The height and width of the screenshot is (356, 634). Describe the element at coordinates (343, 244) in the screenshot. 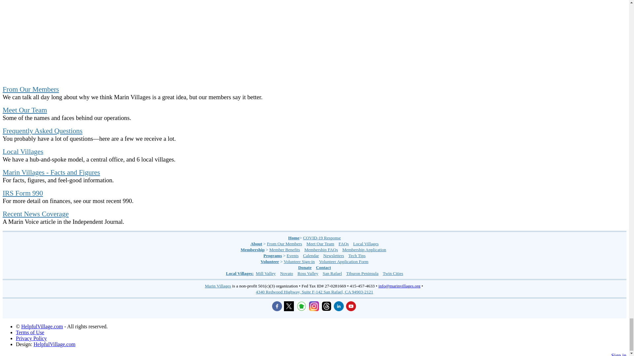

I see `Marin Villages FAQs` at that location.